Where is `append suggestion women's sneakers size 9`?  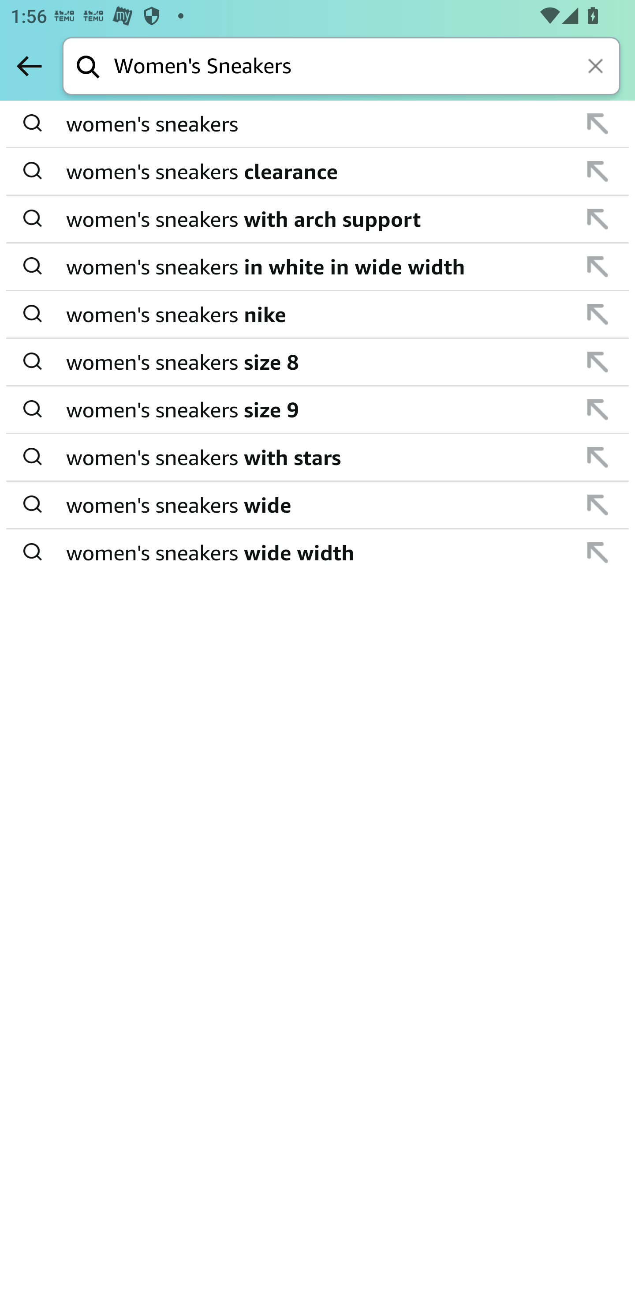 append suggestion women's sneakers size 9 is located at coordinates (317, 410).